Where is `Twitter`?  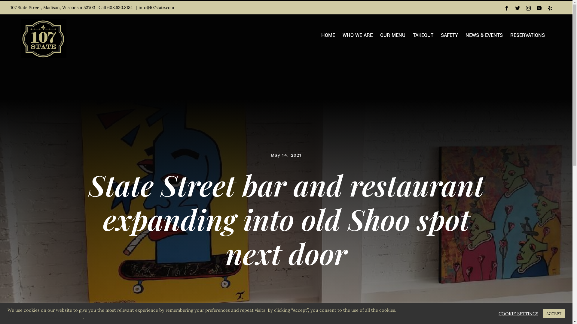 Twitter is located at coordinates (517, 8).